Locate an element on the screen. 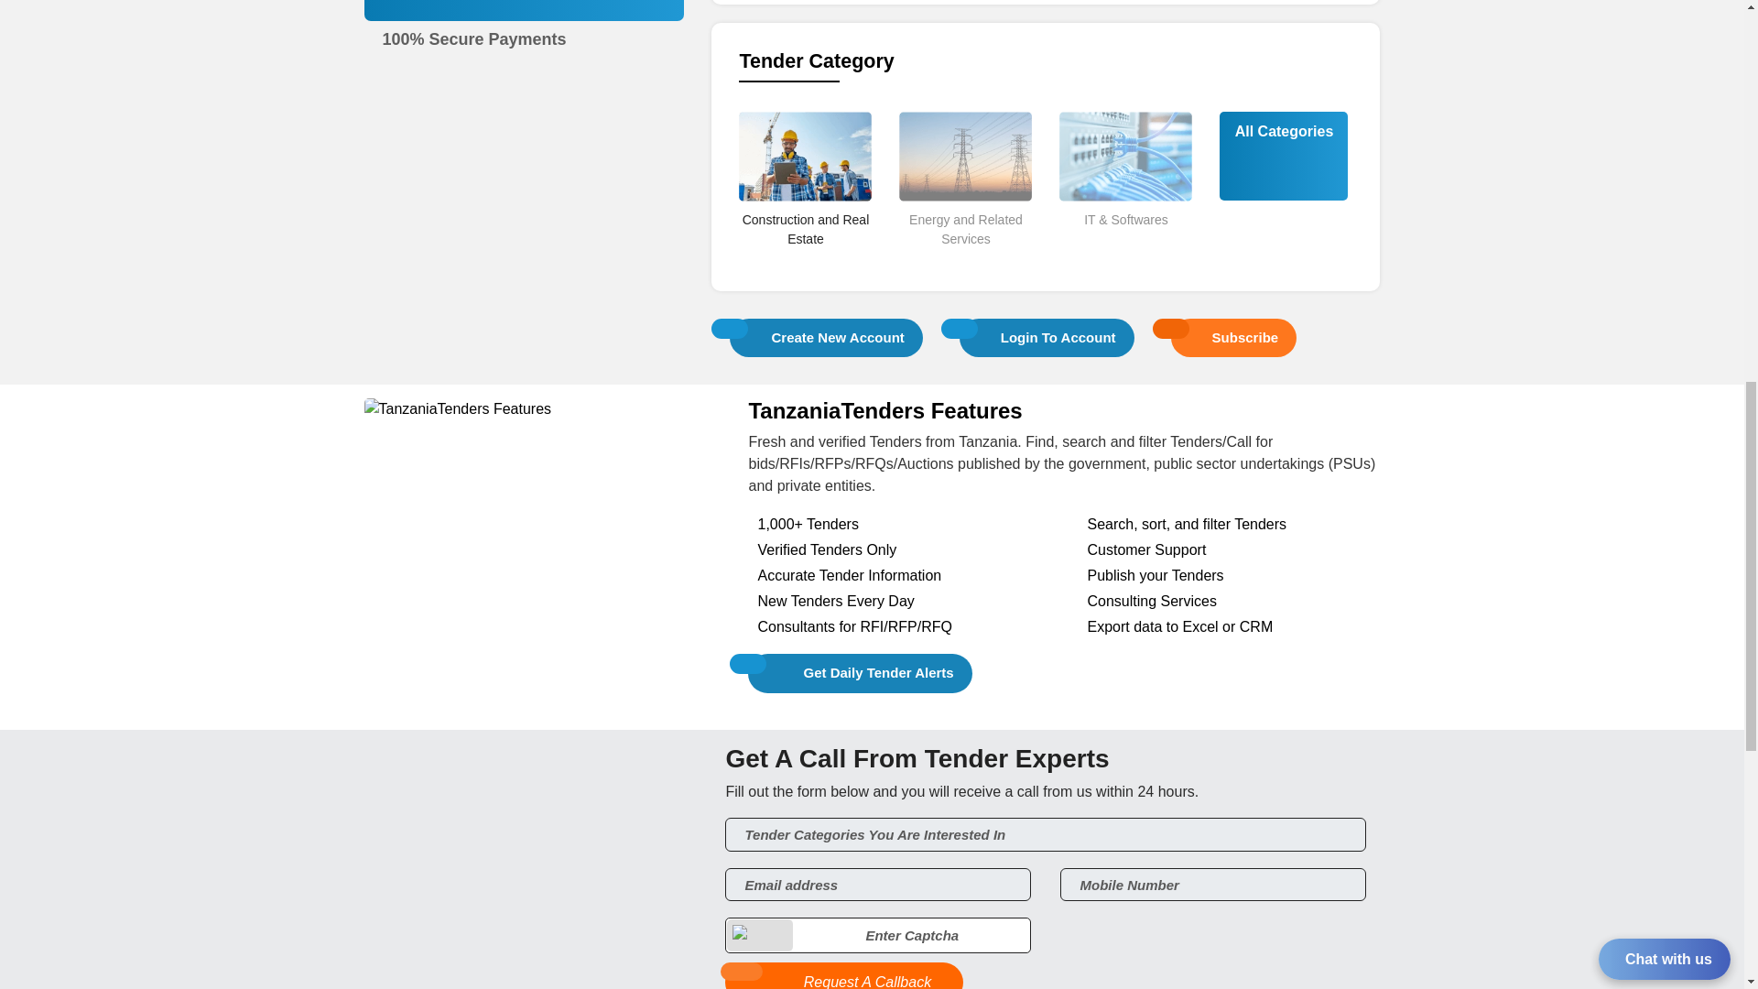 The width and height of the screenshot is (1758, 989). Get Daily Tender Alerts is located at coordinates (860, 673).